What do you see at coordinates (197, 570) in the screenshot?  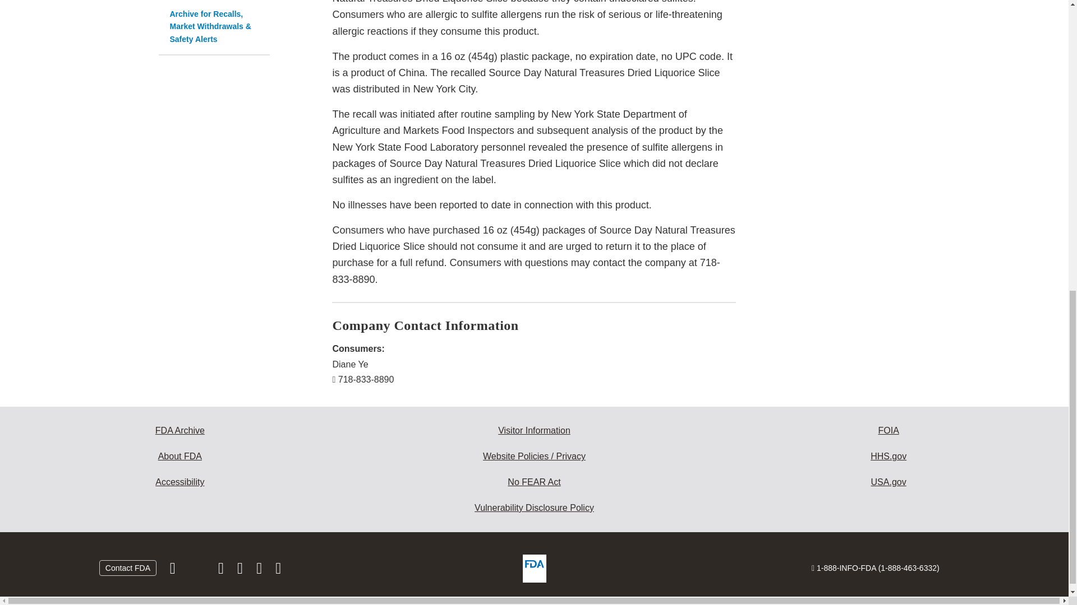 I see `Follow FDA on X` at bounding box center [197, 570].